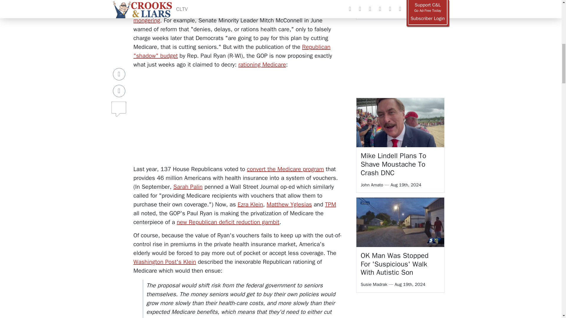 The image size is (566, 318). What do you see at coordinates (198, 11) in the screenshot?
I see `cuts to Medicare` at bounding box center [198, 11].